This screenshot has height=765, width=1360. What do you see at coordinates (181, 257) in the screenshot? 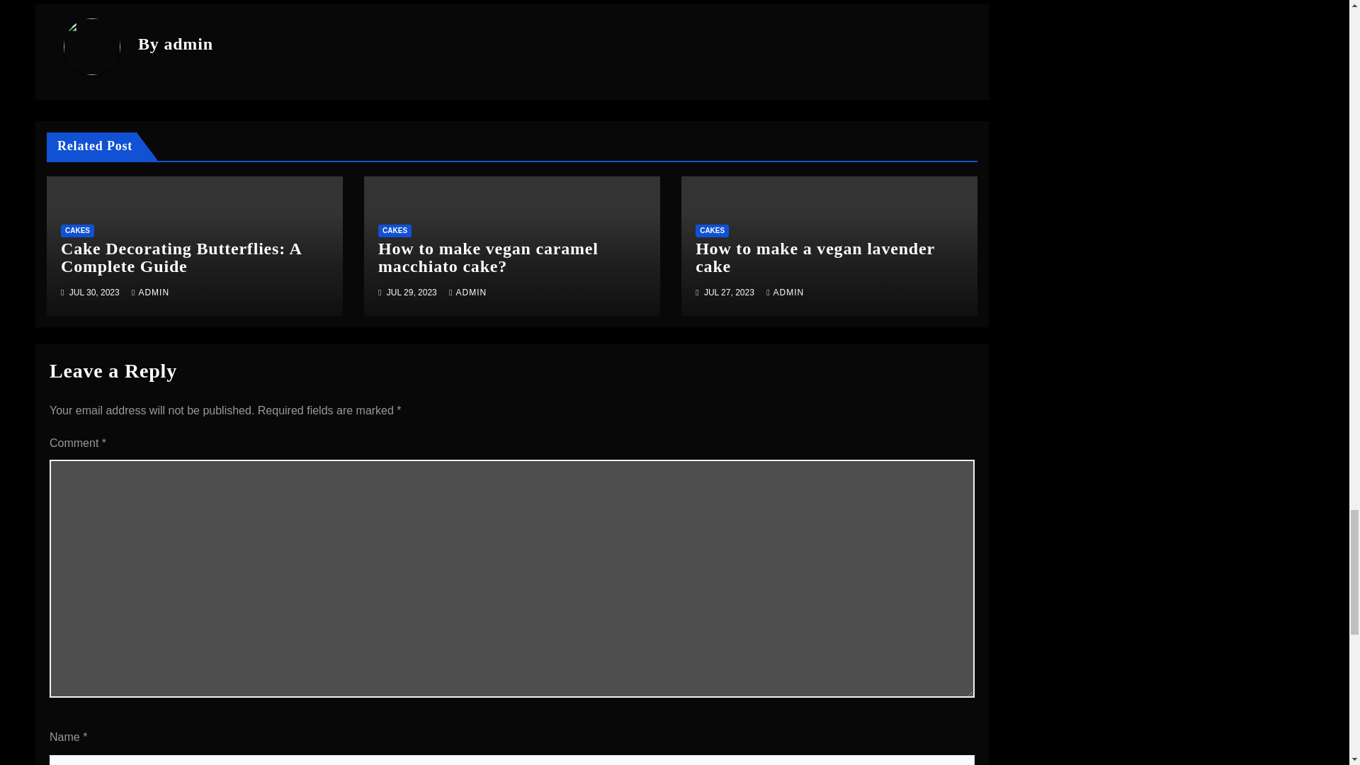
I see `Cake Decorating Butterflies: A Complete Guide` at bounding box center [181, 257].